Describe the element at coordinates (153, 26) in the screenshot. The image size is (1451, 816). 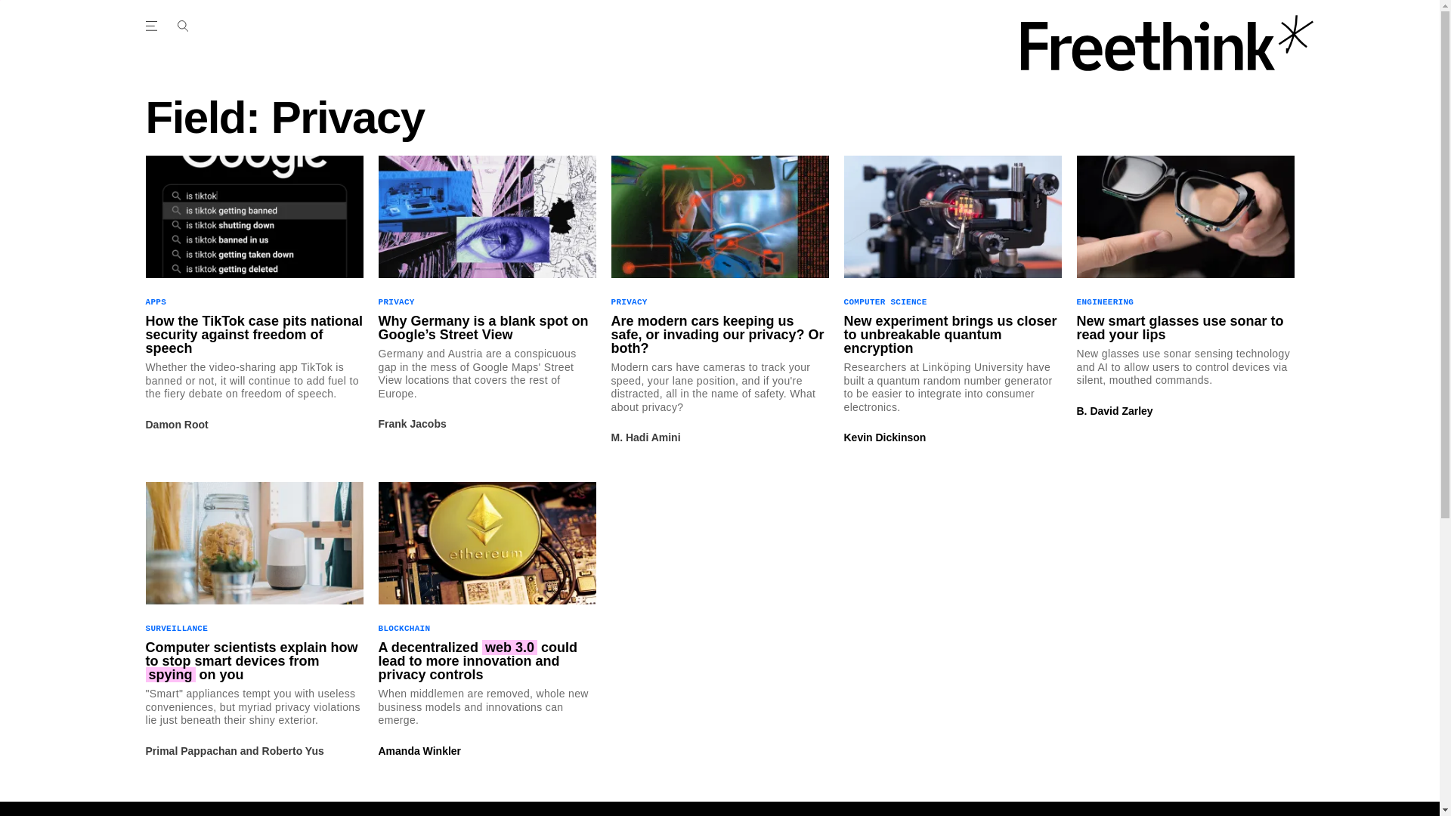
I see `Open the Main Navigation Menu` at that location.